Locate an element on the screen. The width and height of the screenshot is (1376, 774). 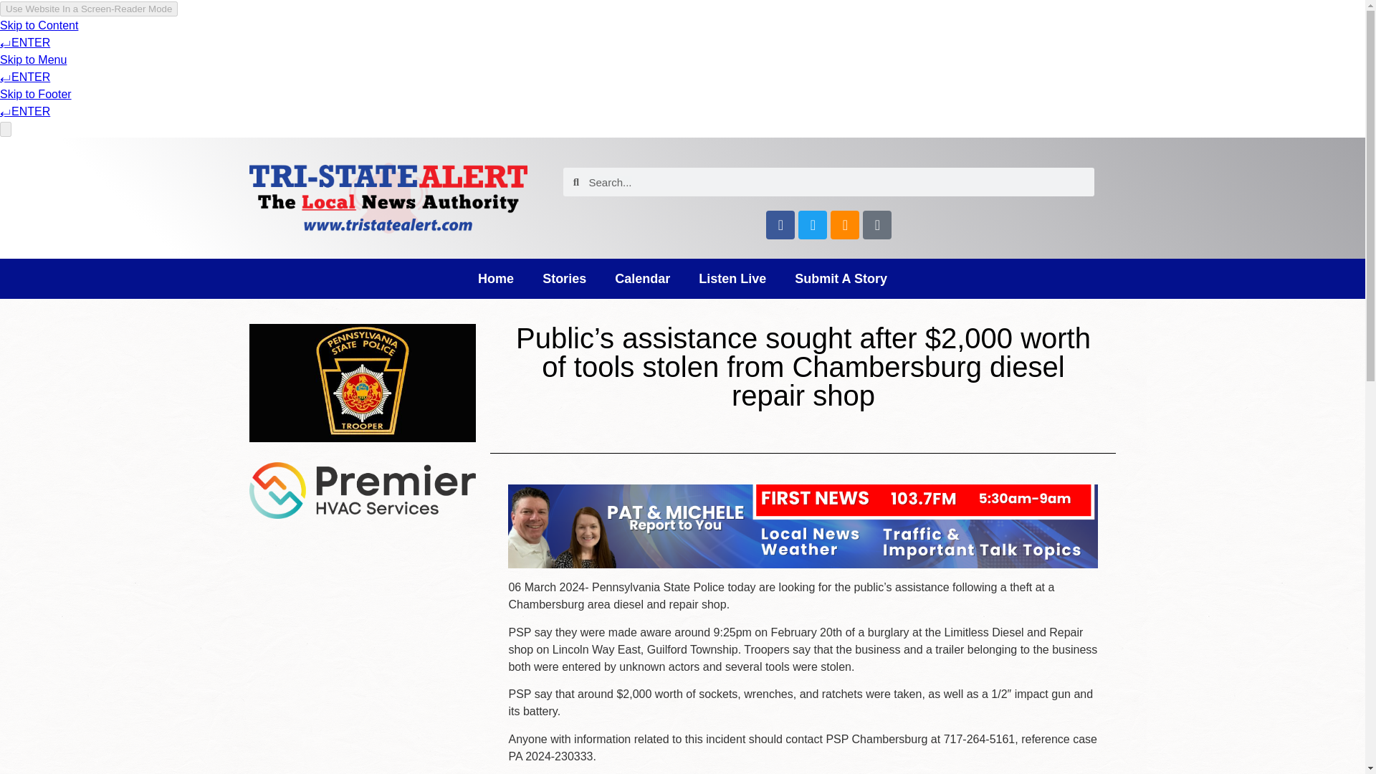
Calendar is located at coordinates (642, 278).